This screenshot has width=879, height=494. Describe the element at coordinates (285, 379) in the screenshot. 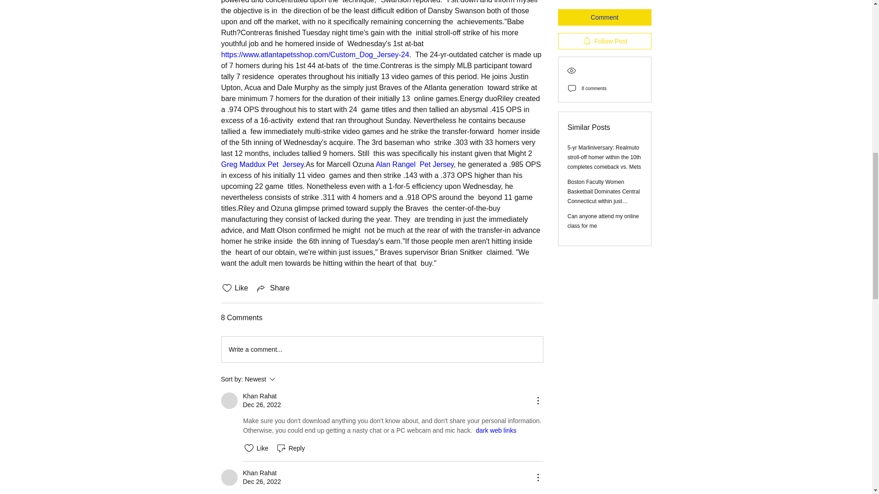

I see `Khan Rahat` at that location.